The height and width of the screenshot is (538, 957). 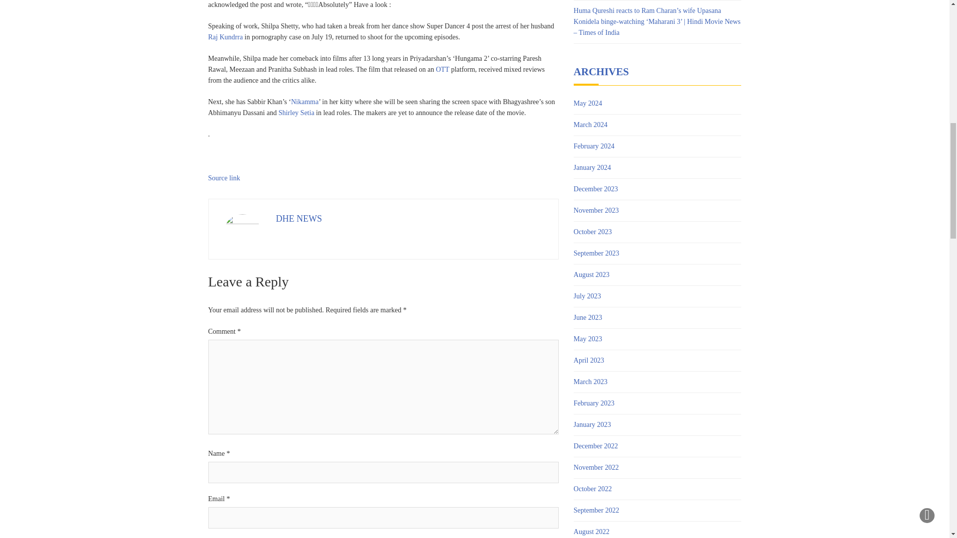 What do you see at coordinates (299, 218) in the screenshot?
I see `DHE NEWS` at bounding box center [299, 218].